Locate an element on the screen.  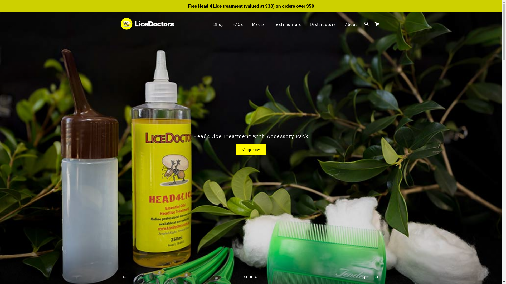
About is located at coordinates (351, 24).